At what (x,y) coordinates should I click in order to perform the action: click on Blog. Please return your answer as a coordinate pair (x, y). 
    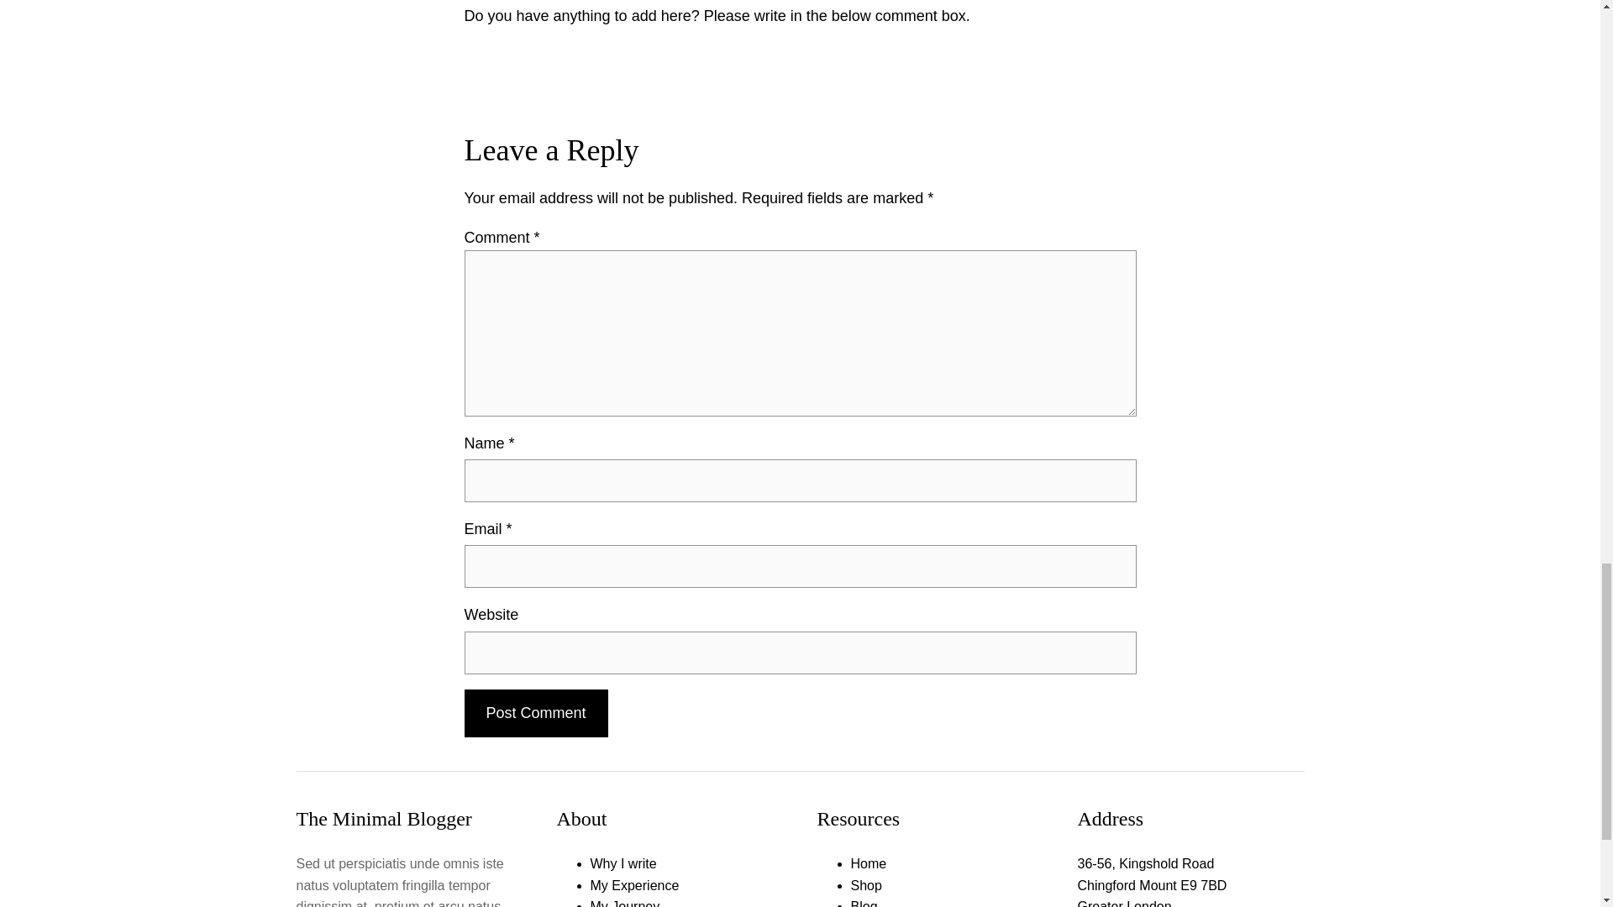
    Looking at the image, I should click on (864, 904).